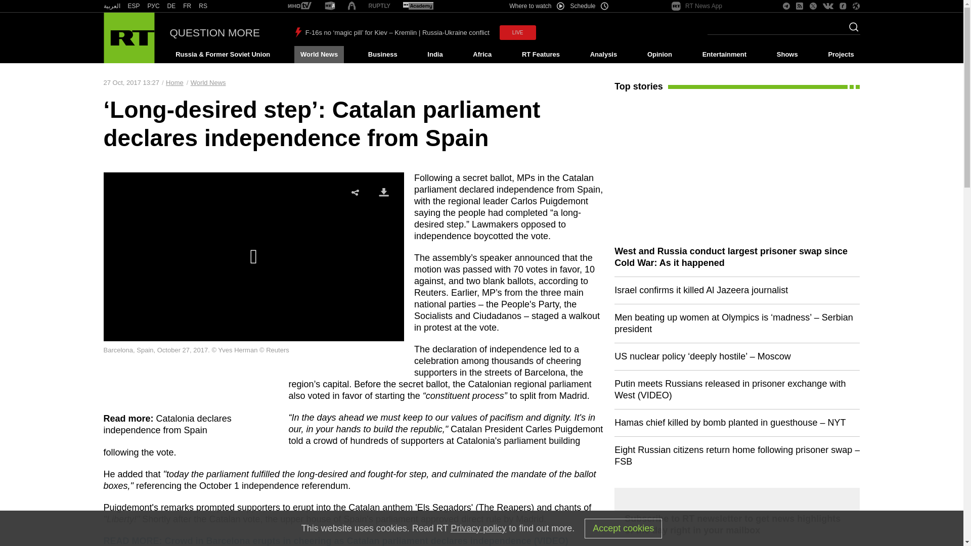 The image size is (971, 546). I want to click on India, so click(435, 55).